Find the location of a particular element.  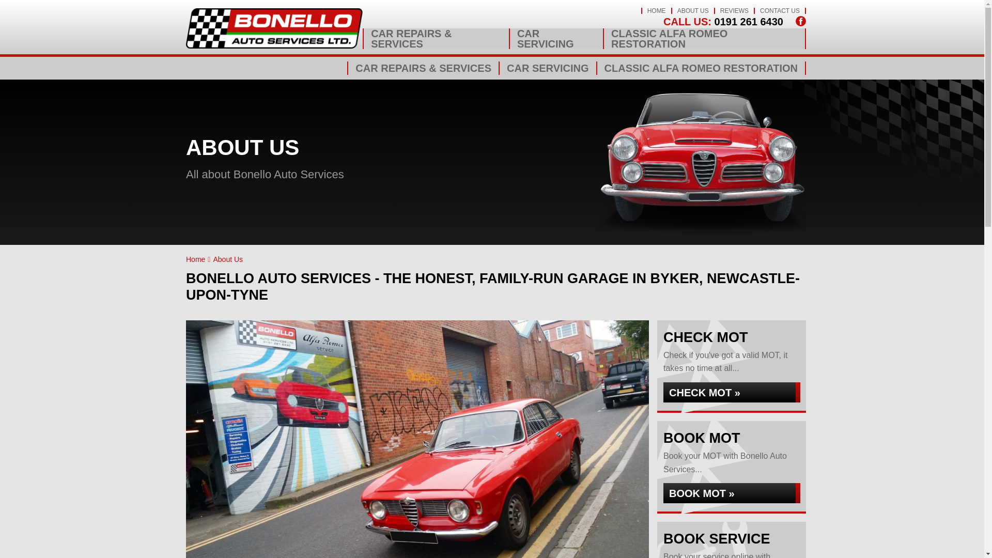

HOME is located at coordinates (656, 11).